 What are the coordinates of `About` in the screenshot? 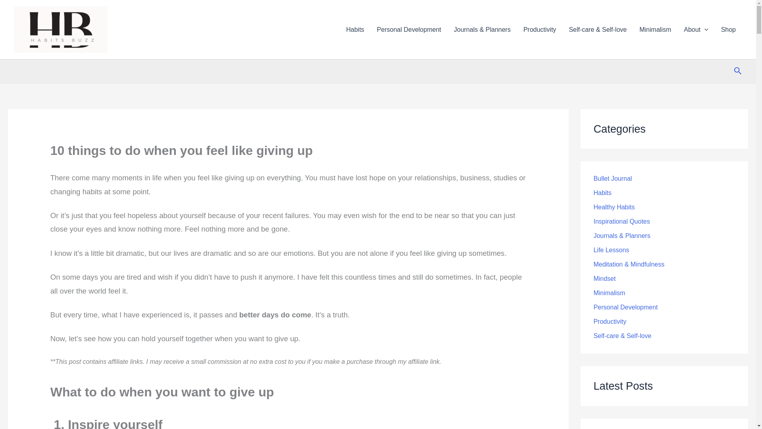 It's located at (696, 29).